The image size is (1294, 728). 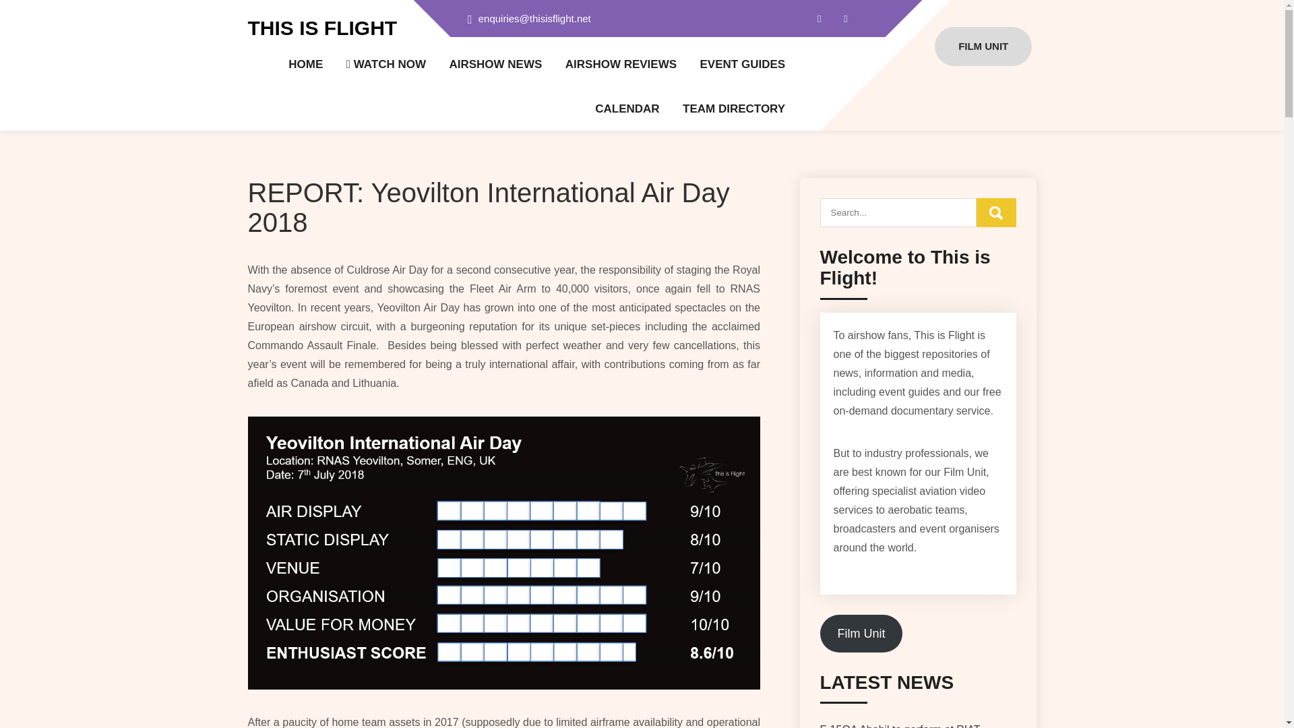 I want to click on CALENDAR, so click(x=627, y=108).